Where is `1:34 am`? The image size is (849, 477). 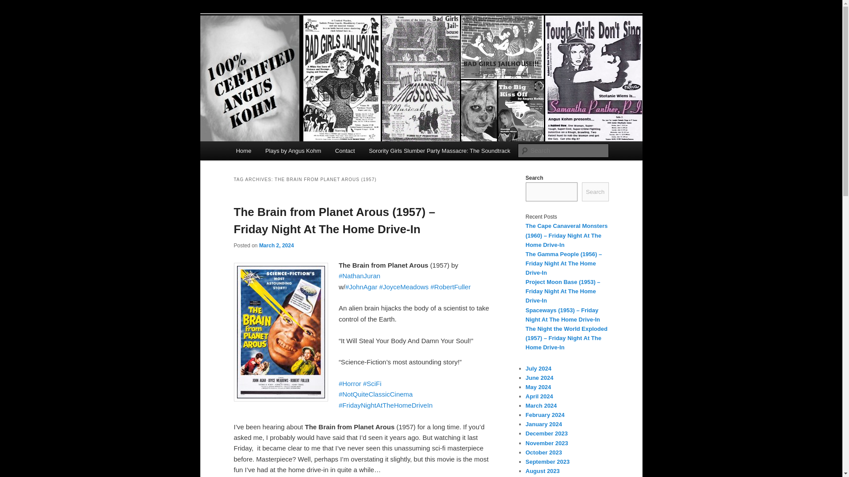
1:34 am is located at coordinates (276, 245).